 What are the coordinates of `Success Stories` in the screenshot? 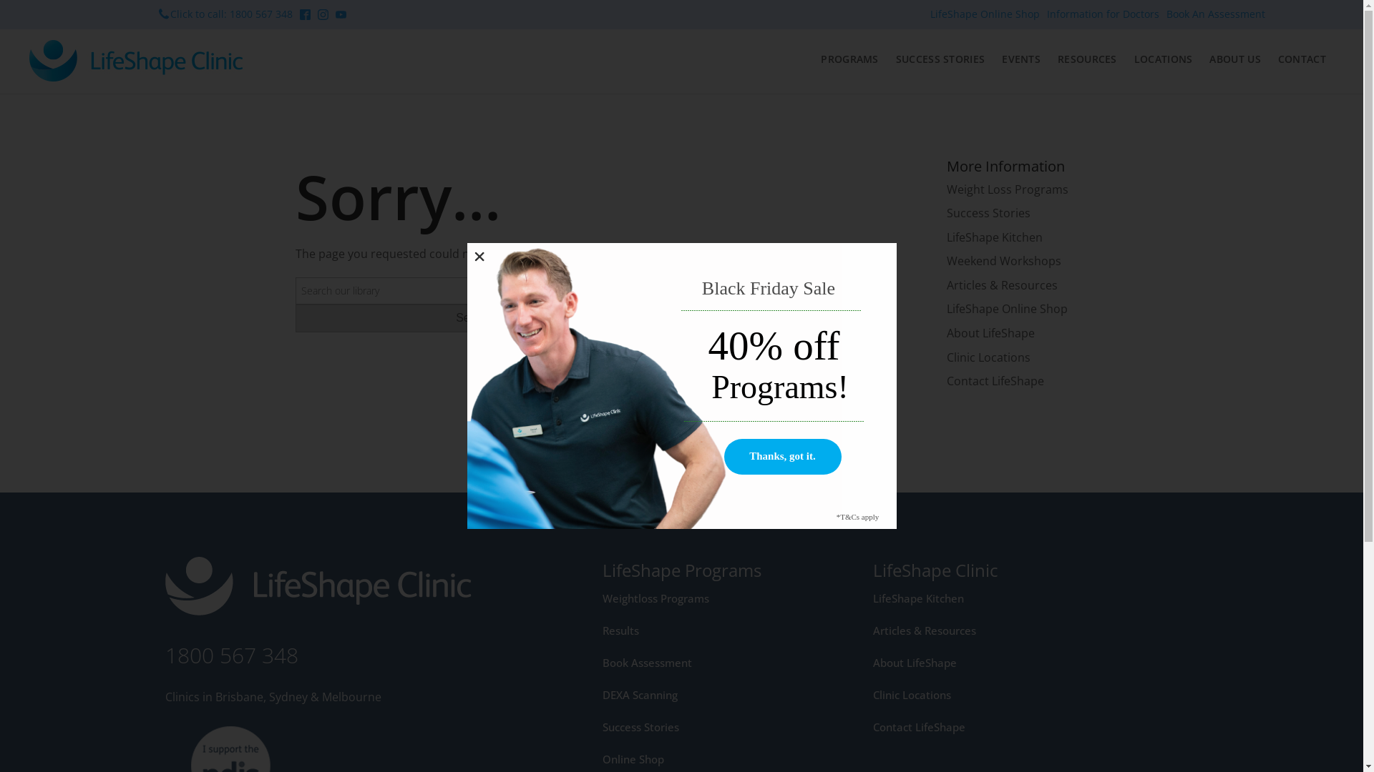 It's located at (674, 727).